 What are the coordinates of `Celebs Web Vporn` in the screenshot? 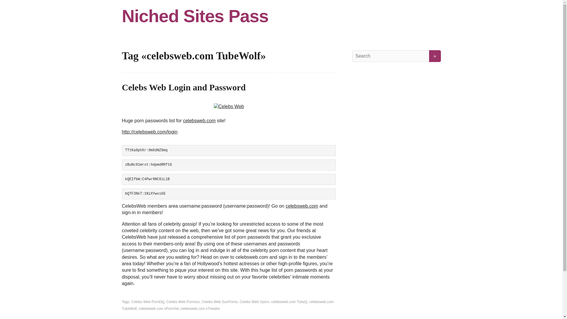 It's located at (254, 302).